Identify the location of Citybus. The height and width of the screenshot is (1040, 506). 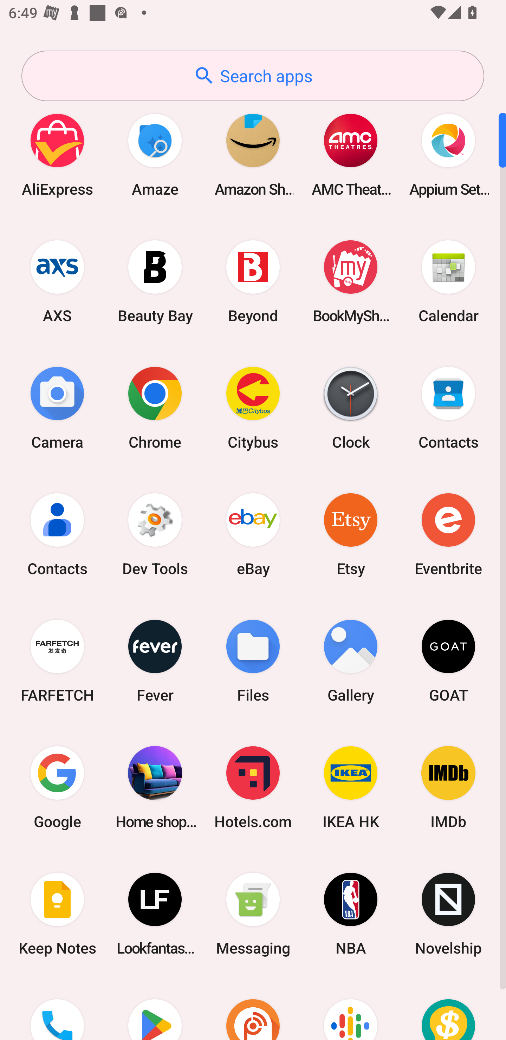
(253, 408).